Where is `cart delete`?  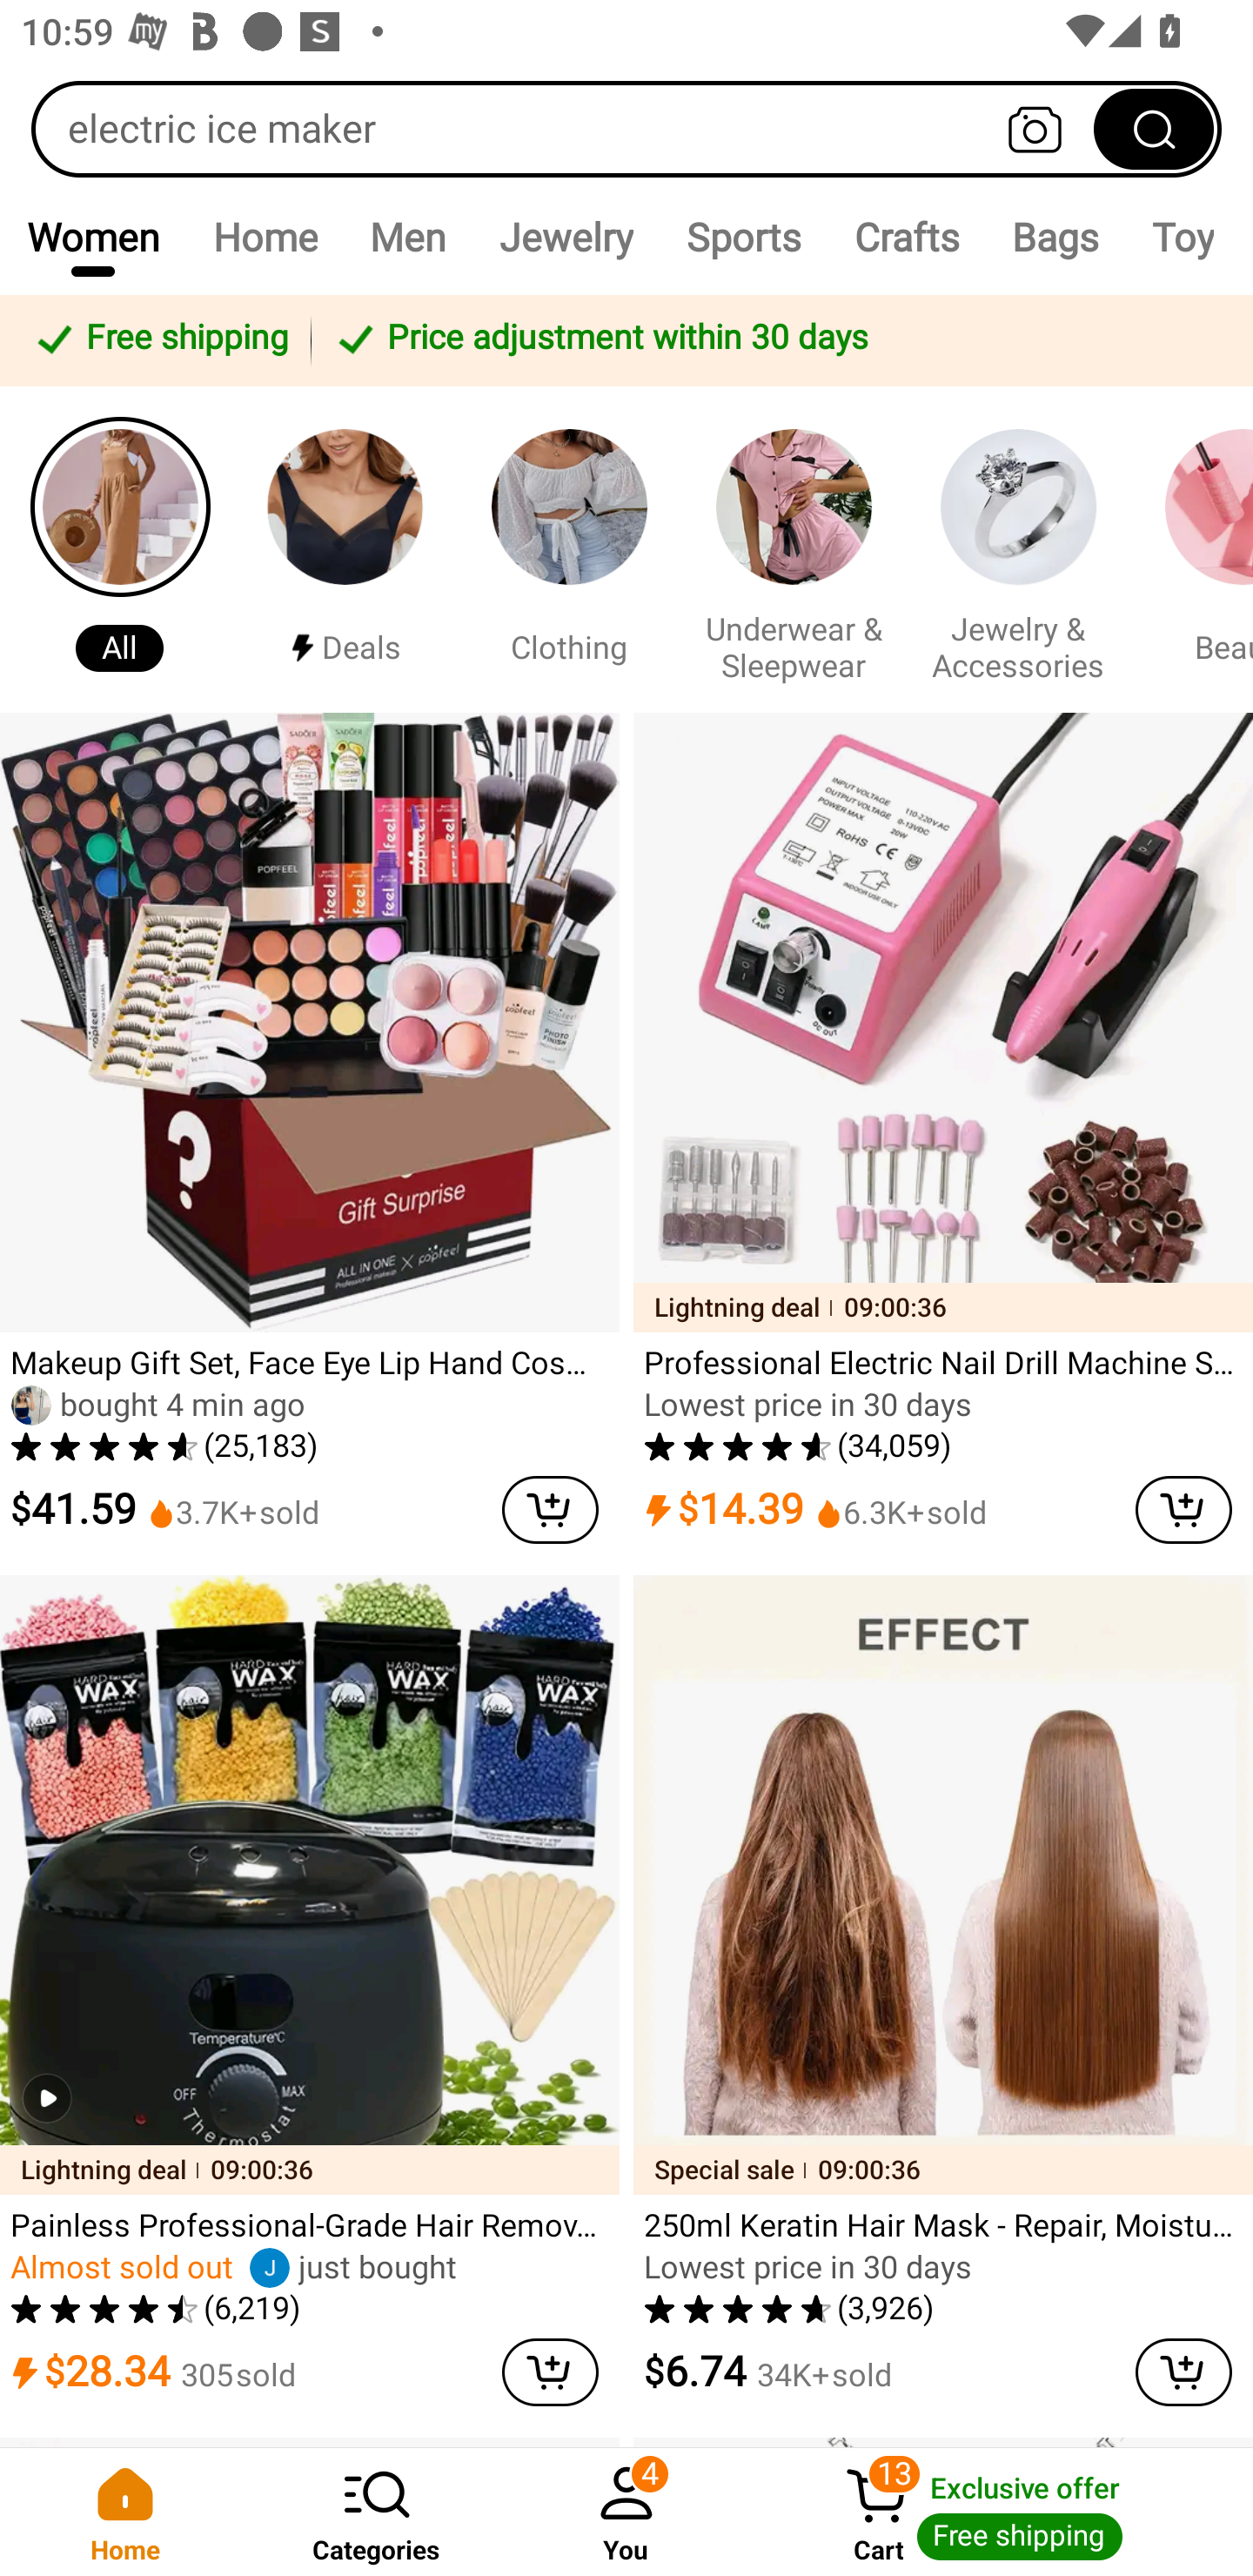 cart delete is located at coordinates (1183, 2372).